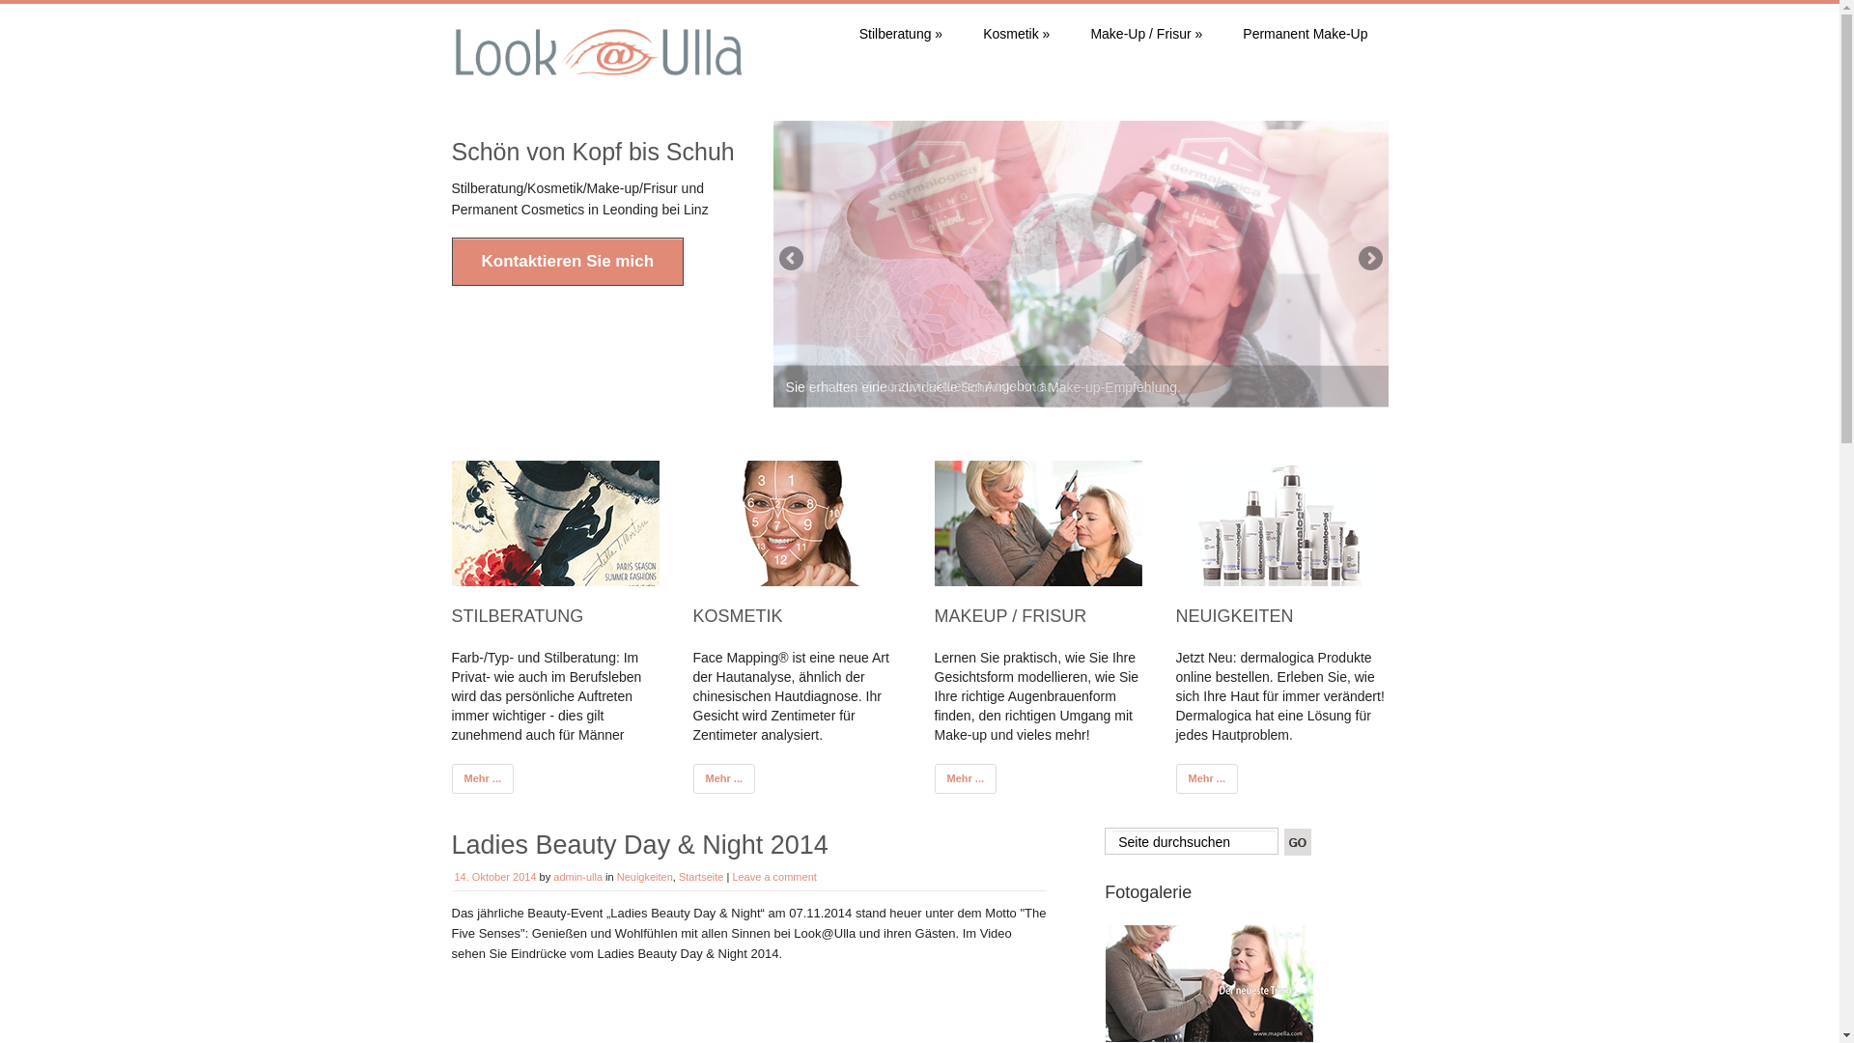  Describe the element at coordinates (483, 777) in the screenshot. I see `Mehr ...` at that location.